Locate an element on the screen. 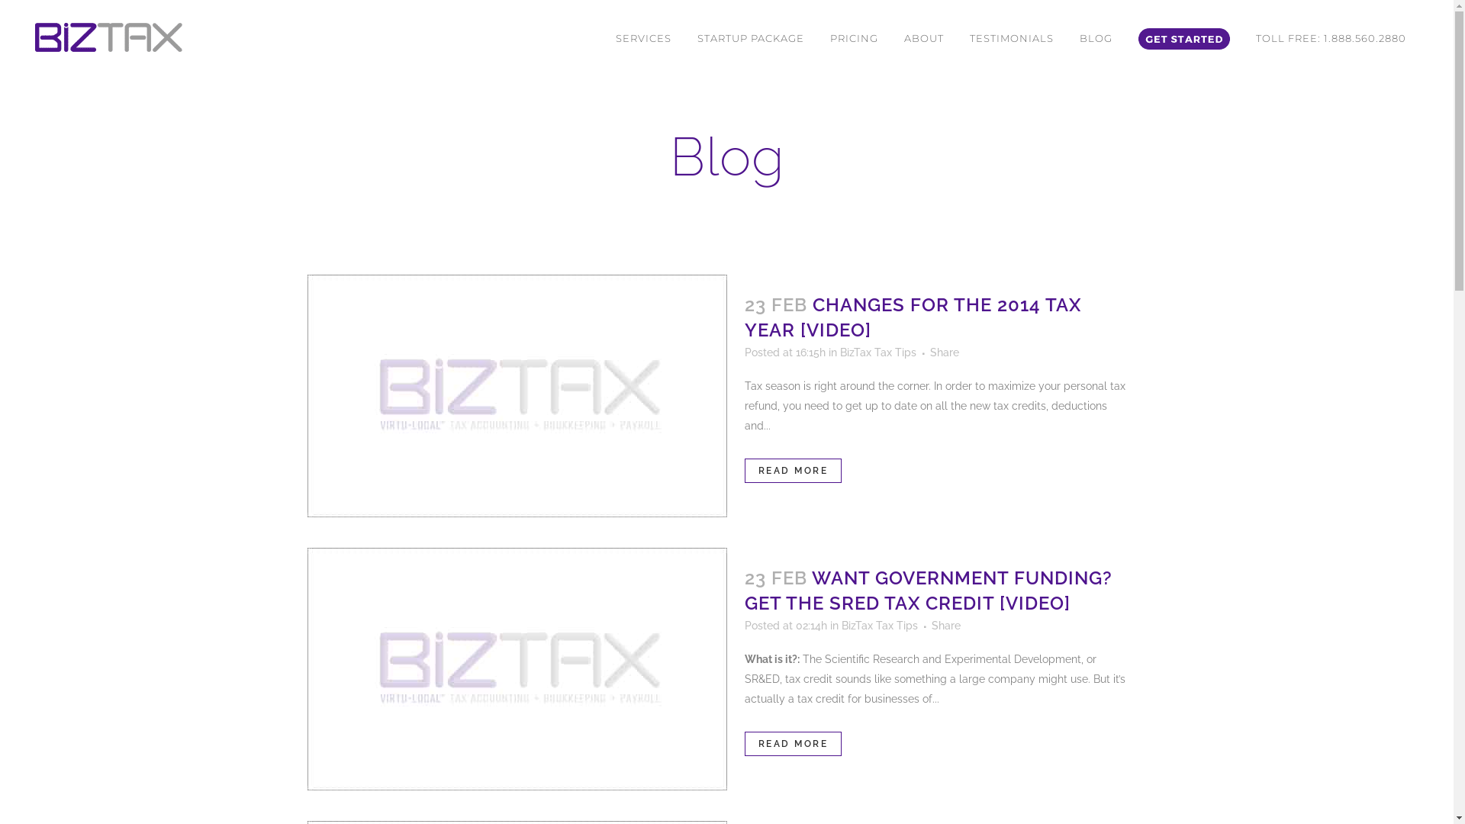 Image resolution: width=1465 pixels, height=824 pixels. BLOG is located at coordinates (322, 671).